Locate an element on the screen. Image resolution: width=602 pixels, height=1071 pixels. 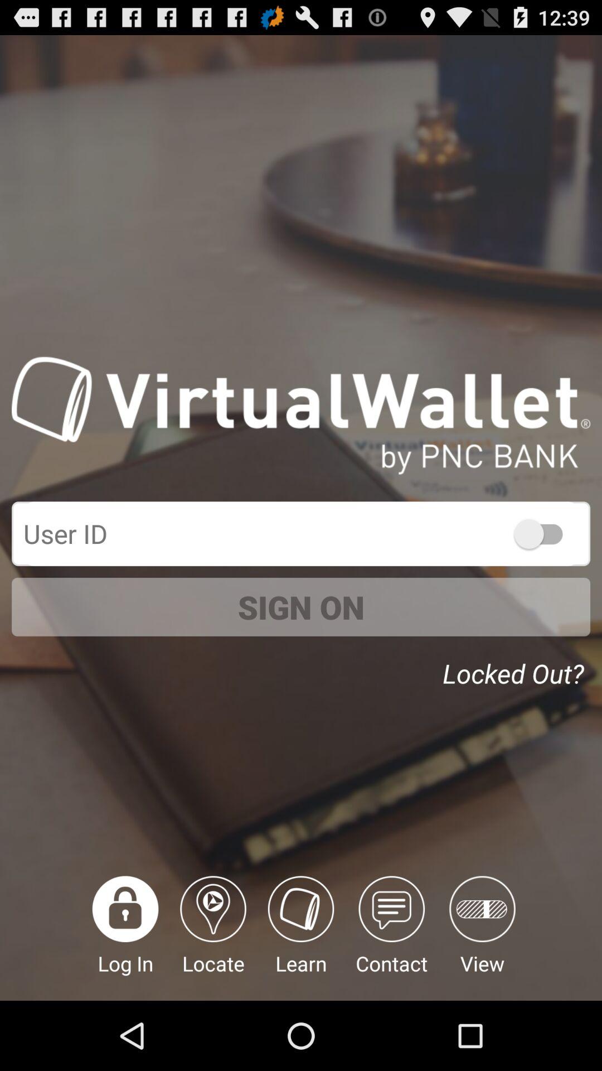
toggle to display userid is located at coordinates (544, 533).